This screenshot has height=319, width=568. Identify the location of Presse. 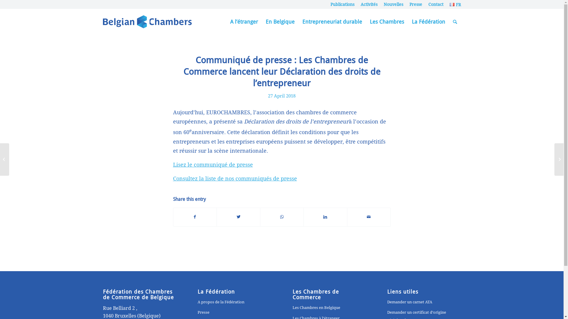
(416, 4).